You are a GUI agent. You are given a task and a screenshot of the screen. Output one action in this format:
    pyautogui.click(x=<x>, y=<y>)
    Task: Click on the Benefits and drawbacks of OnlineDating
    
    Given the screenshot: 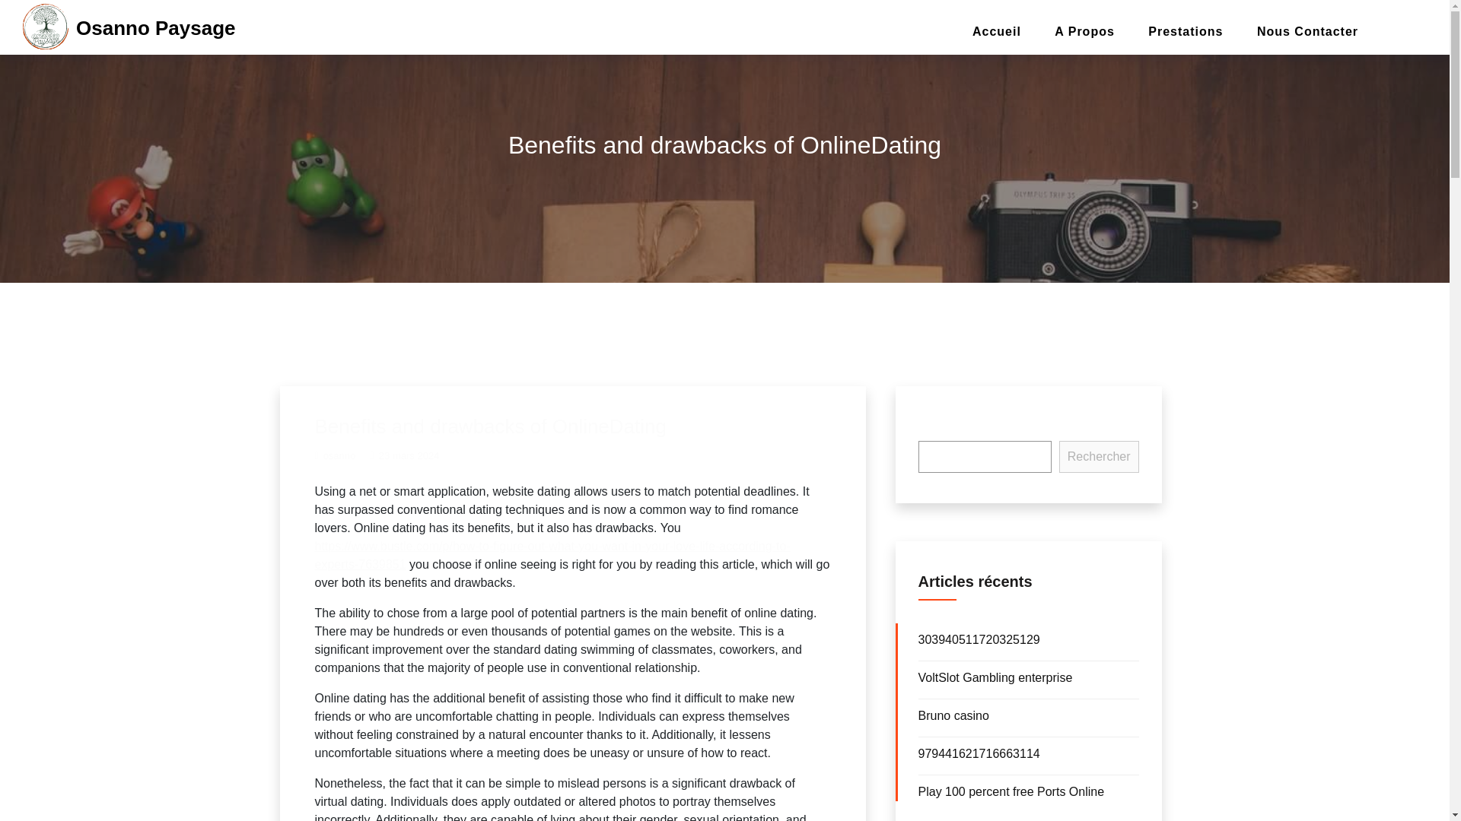 What is the action you would take?
    pyautogui.click(x=492, y=426)
    